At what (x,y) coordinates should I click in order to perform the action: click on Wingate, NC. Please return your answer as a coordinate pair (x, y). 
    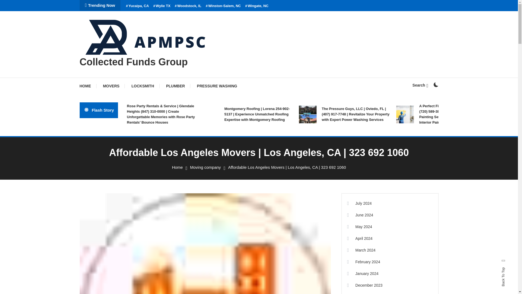
    Looking at the image, I should click on (257, 6).